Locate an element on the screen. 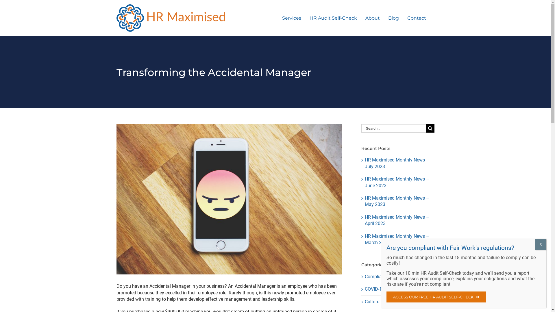 This screenshot has height=312, width=555. X is located at coordinates (541, 244).